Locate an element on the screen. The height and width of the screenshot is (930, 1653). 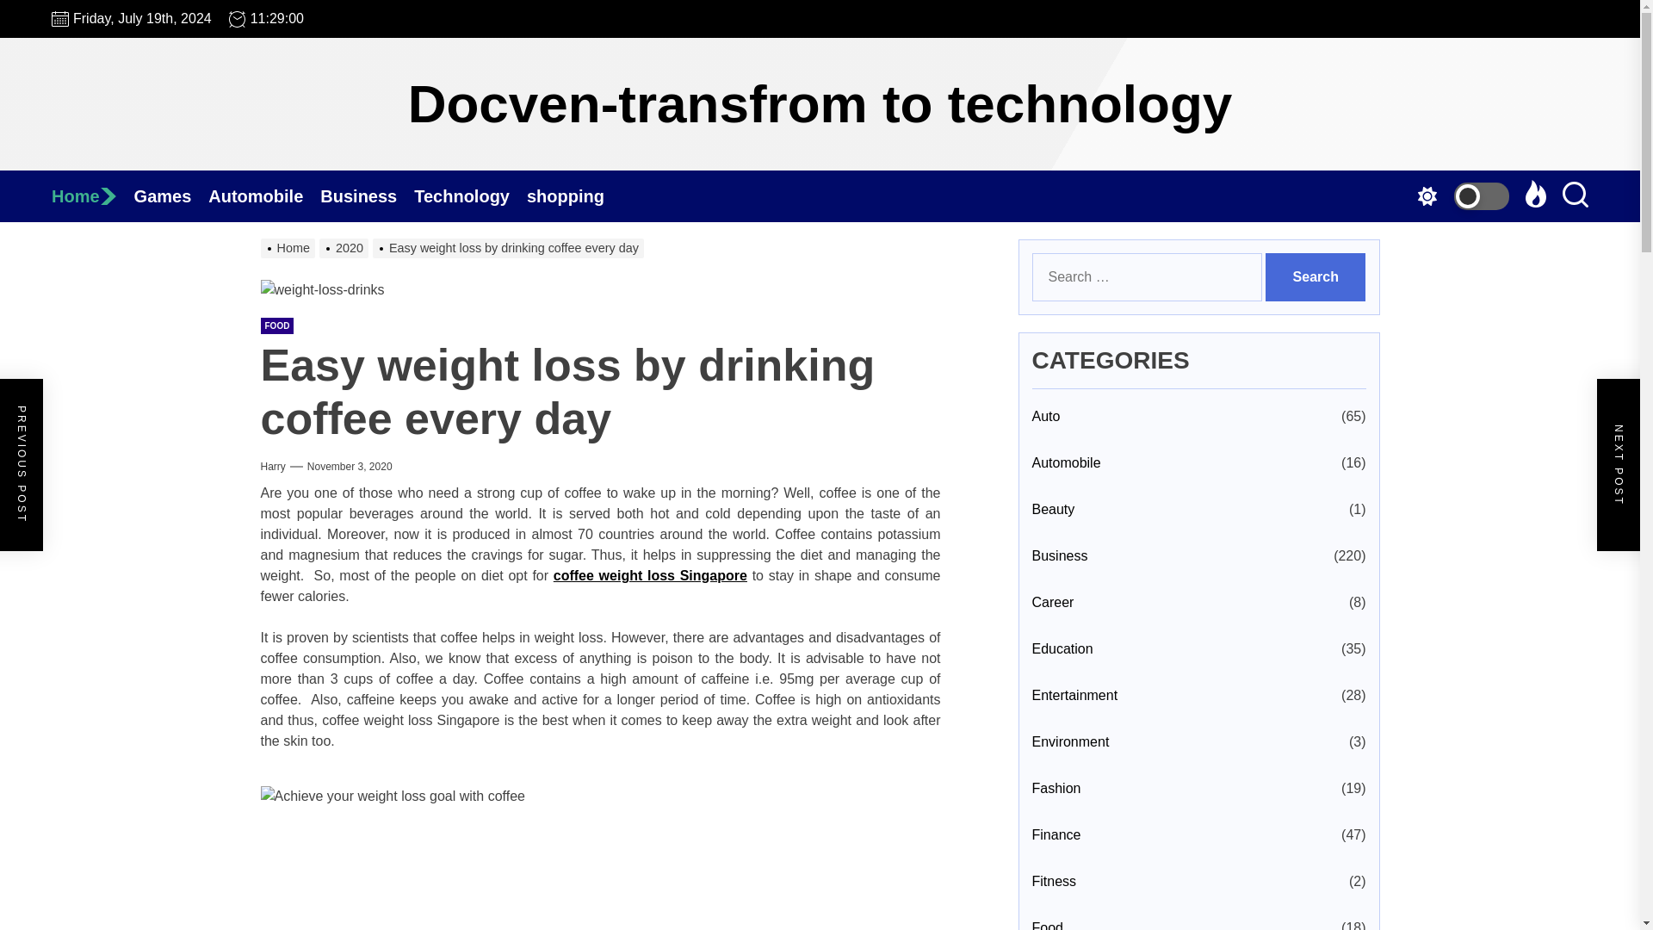
Search is located at coordinates (1316, 276).